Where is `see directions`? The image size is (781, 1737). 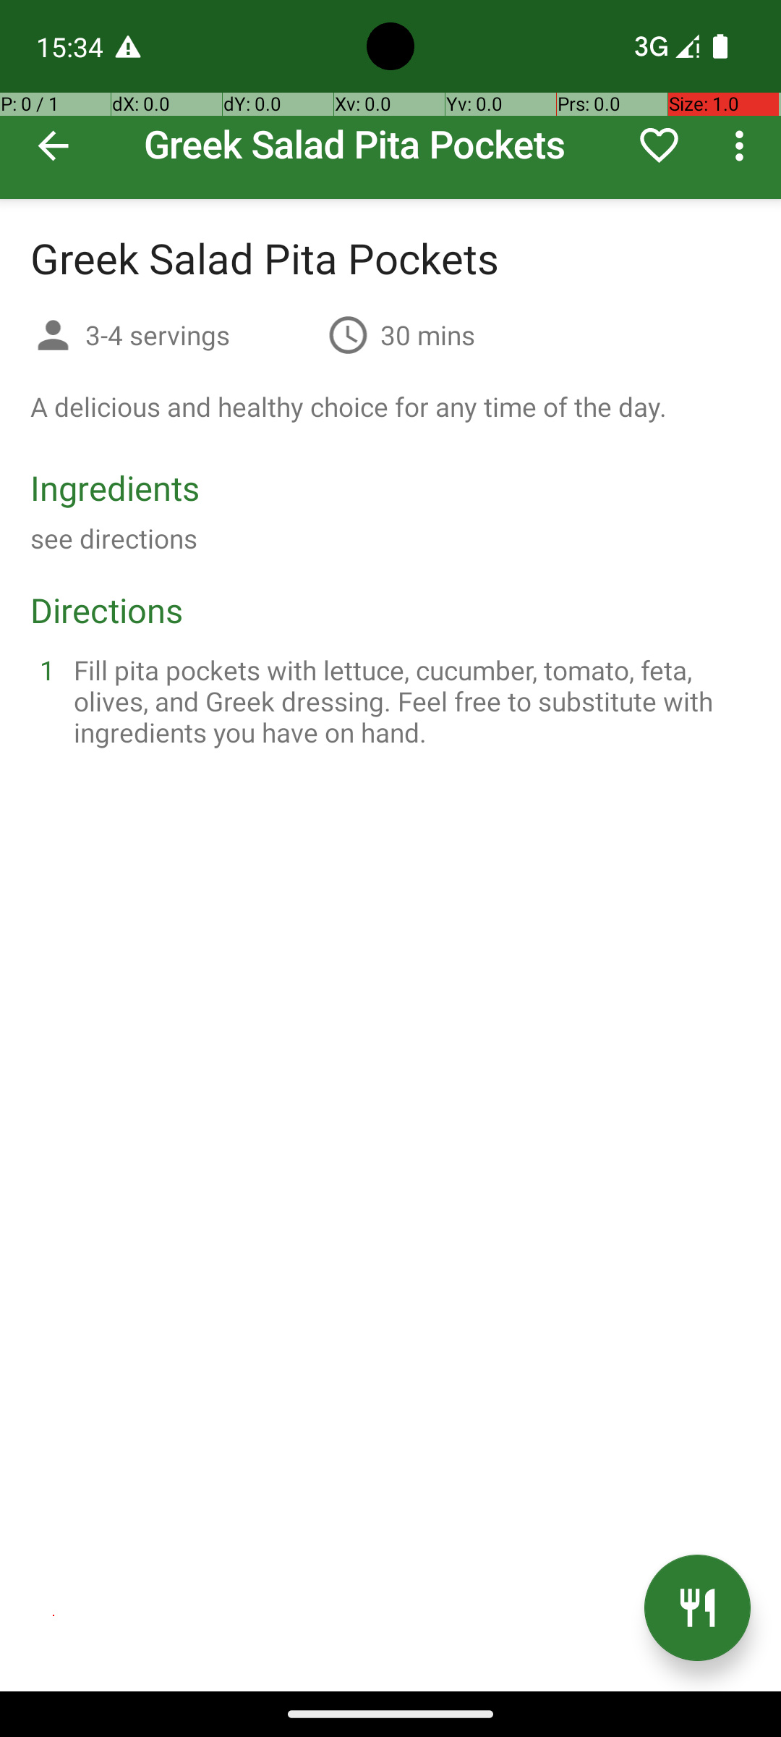
see directions is located at coordinates (114, 538).